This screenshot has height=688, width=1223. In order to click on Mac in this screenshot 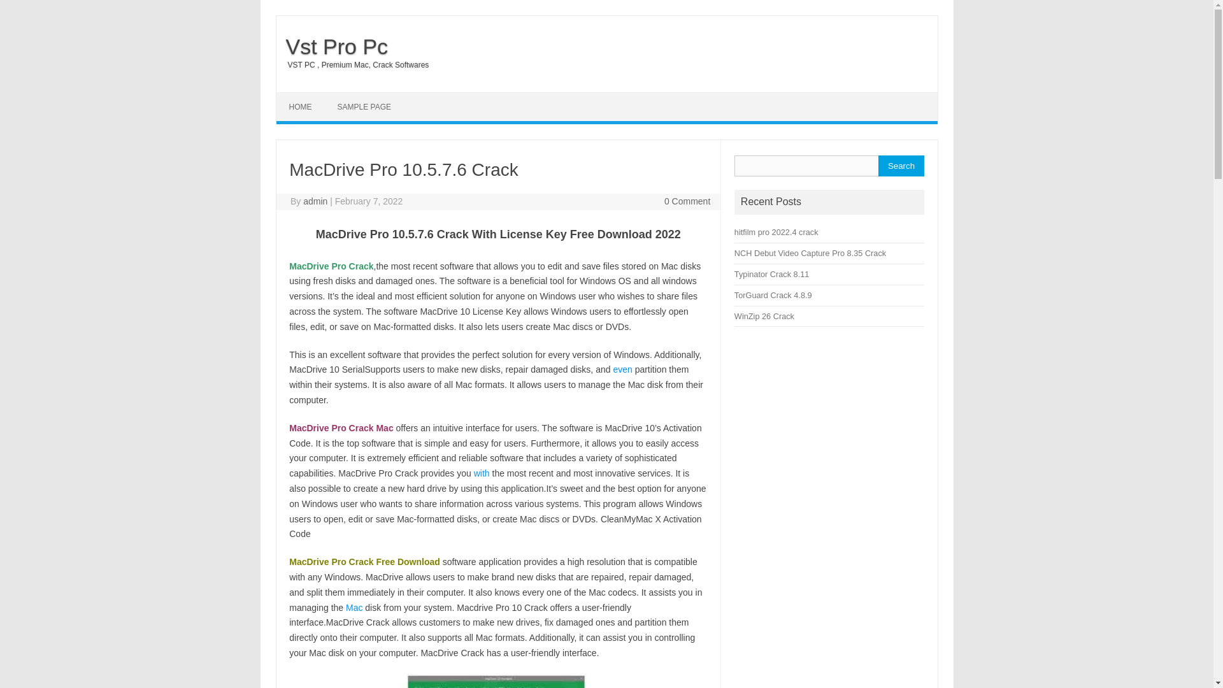, I will do `click(354, 608)`.